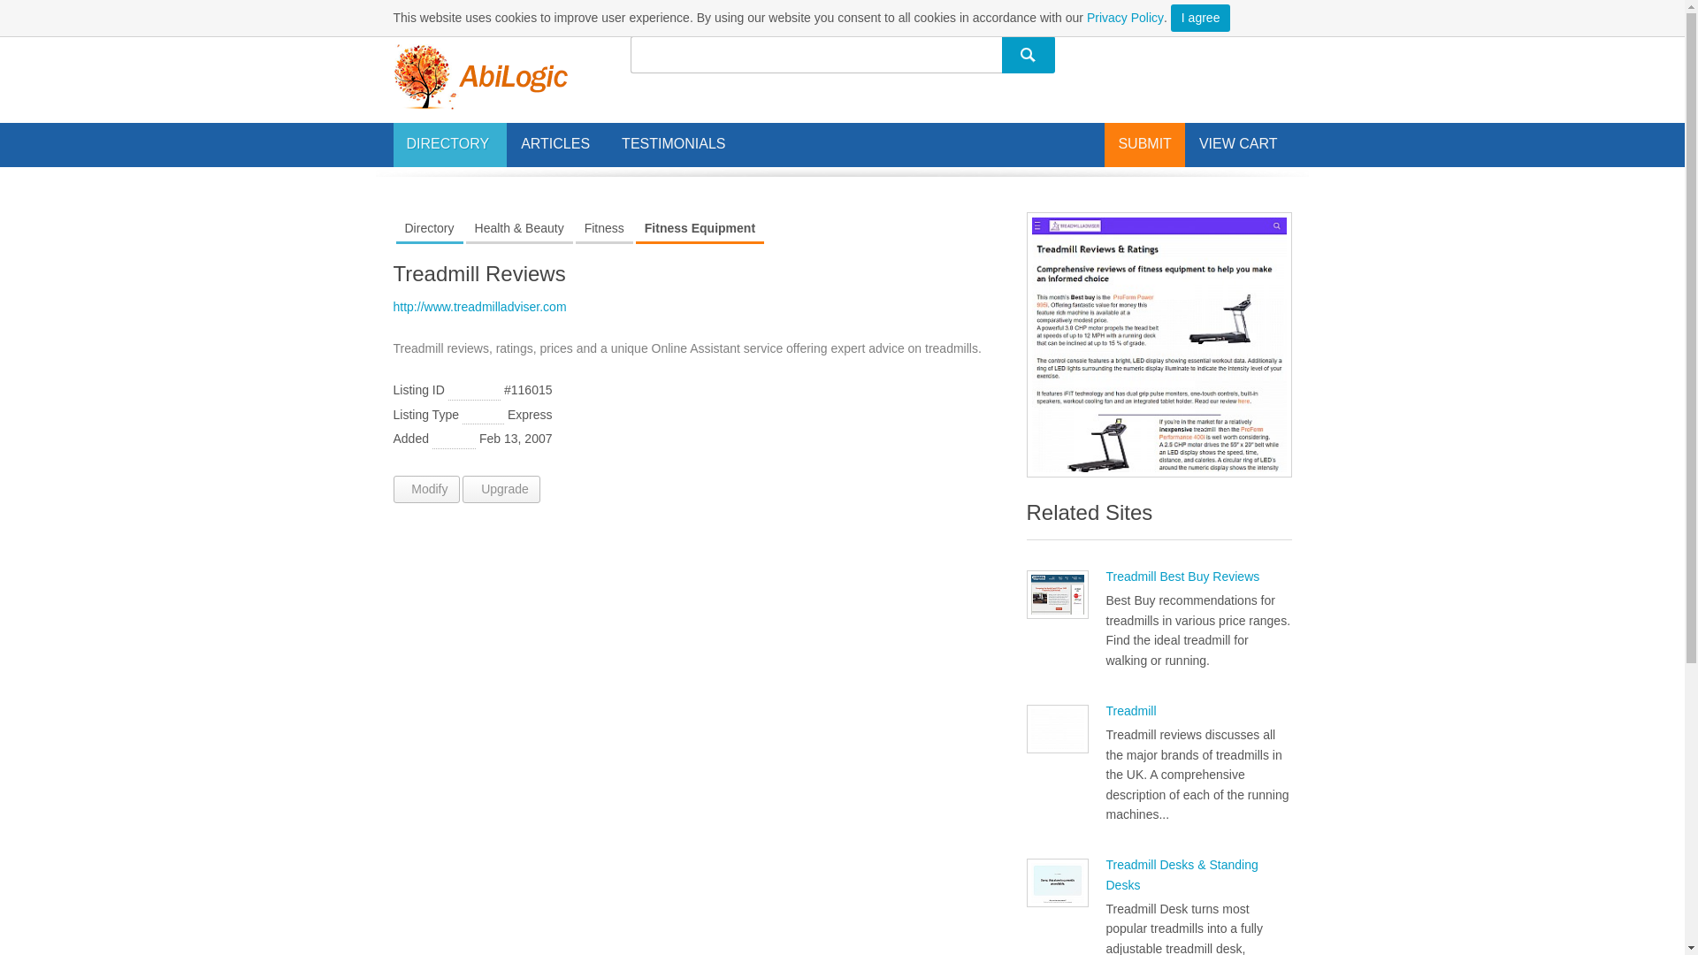  What do you see at coordinates (449, 144) in the screenshot?
I see `DIRECTORY` at bounding box center [449, 144].